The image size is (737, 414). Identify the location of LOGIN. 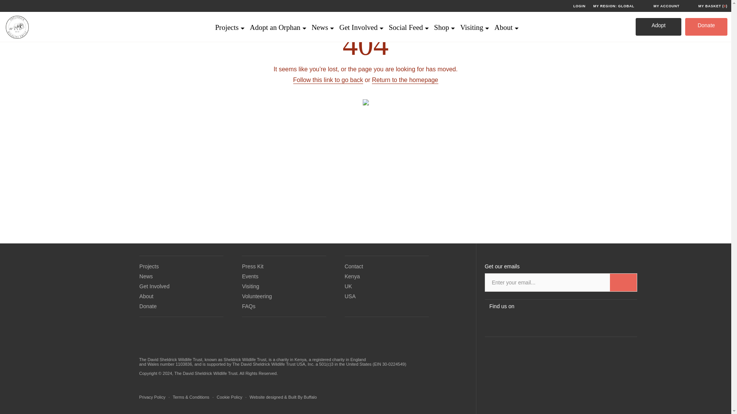
(579, 6).